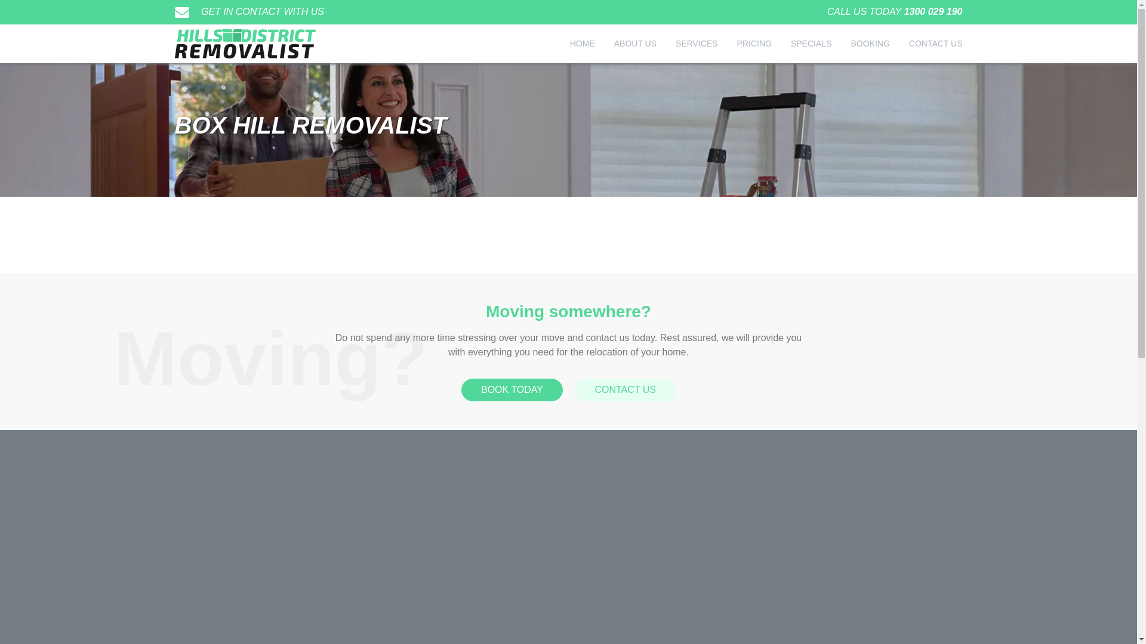  Describe the element at coordinates (583, 44) in the screenshot. I see `HOME` at that location.